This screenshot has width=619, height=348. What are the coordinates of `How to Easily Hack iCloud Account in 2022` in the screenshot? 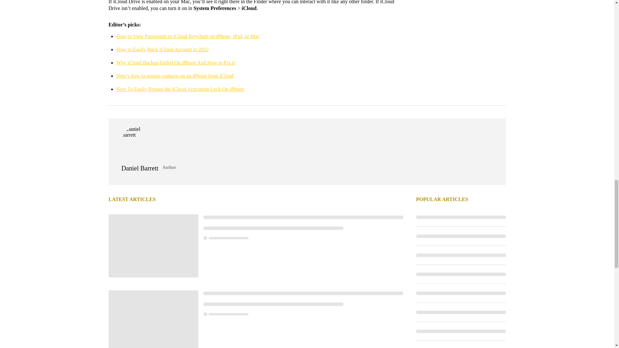 It's located at (162, 49).